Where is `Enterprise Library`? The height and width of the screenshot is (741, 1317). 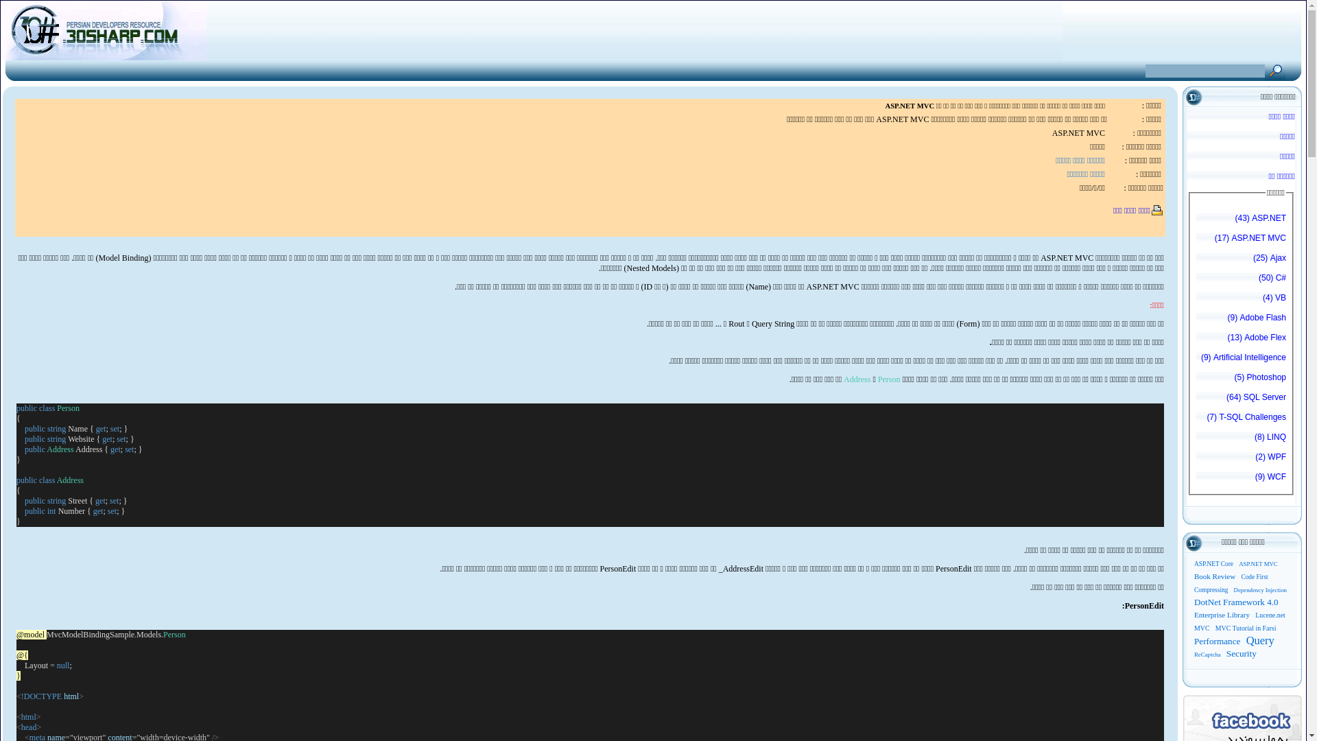 Enterprise Library is located at coordinates (1222, 615).